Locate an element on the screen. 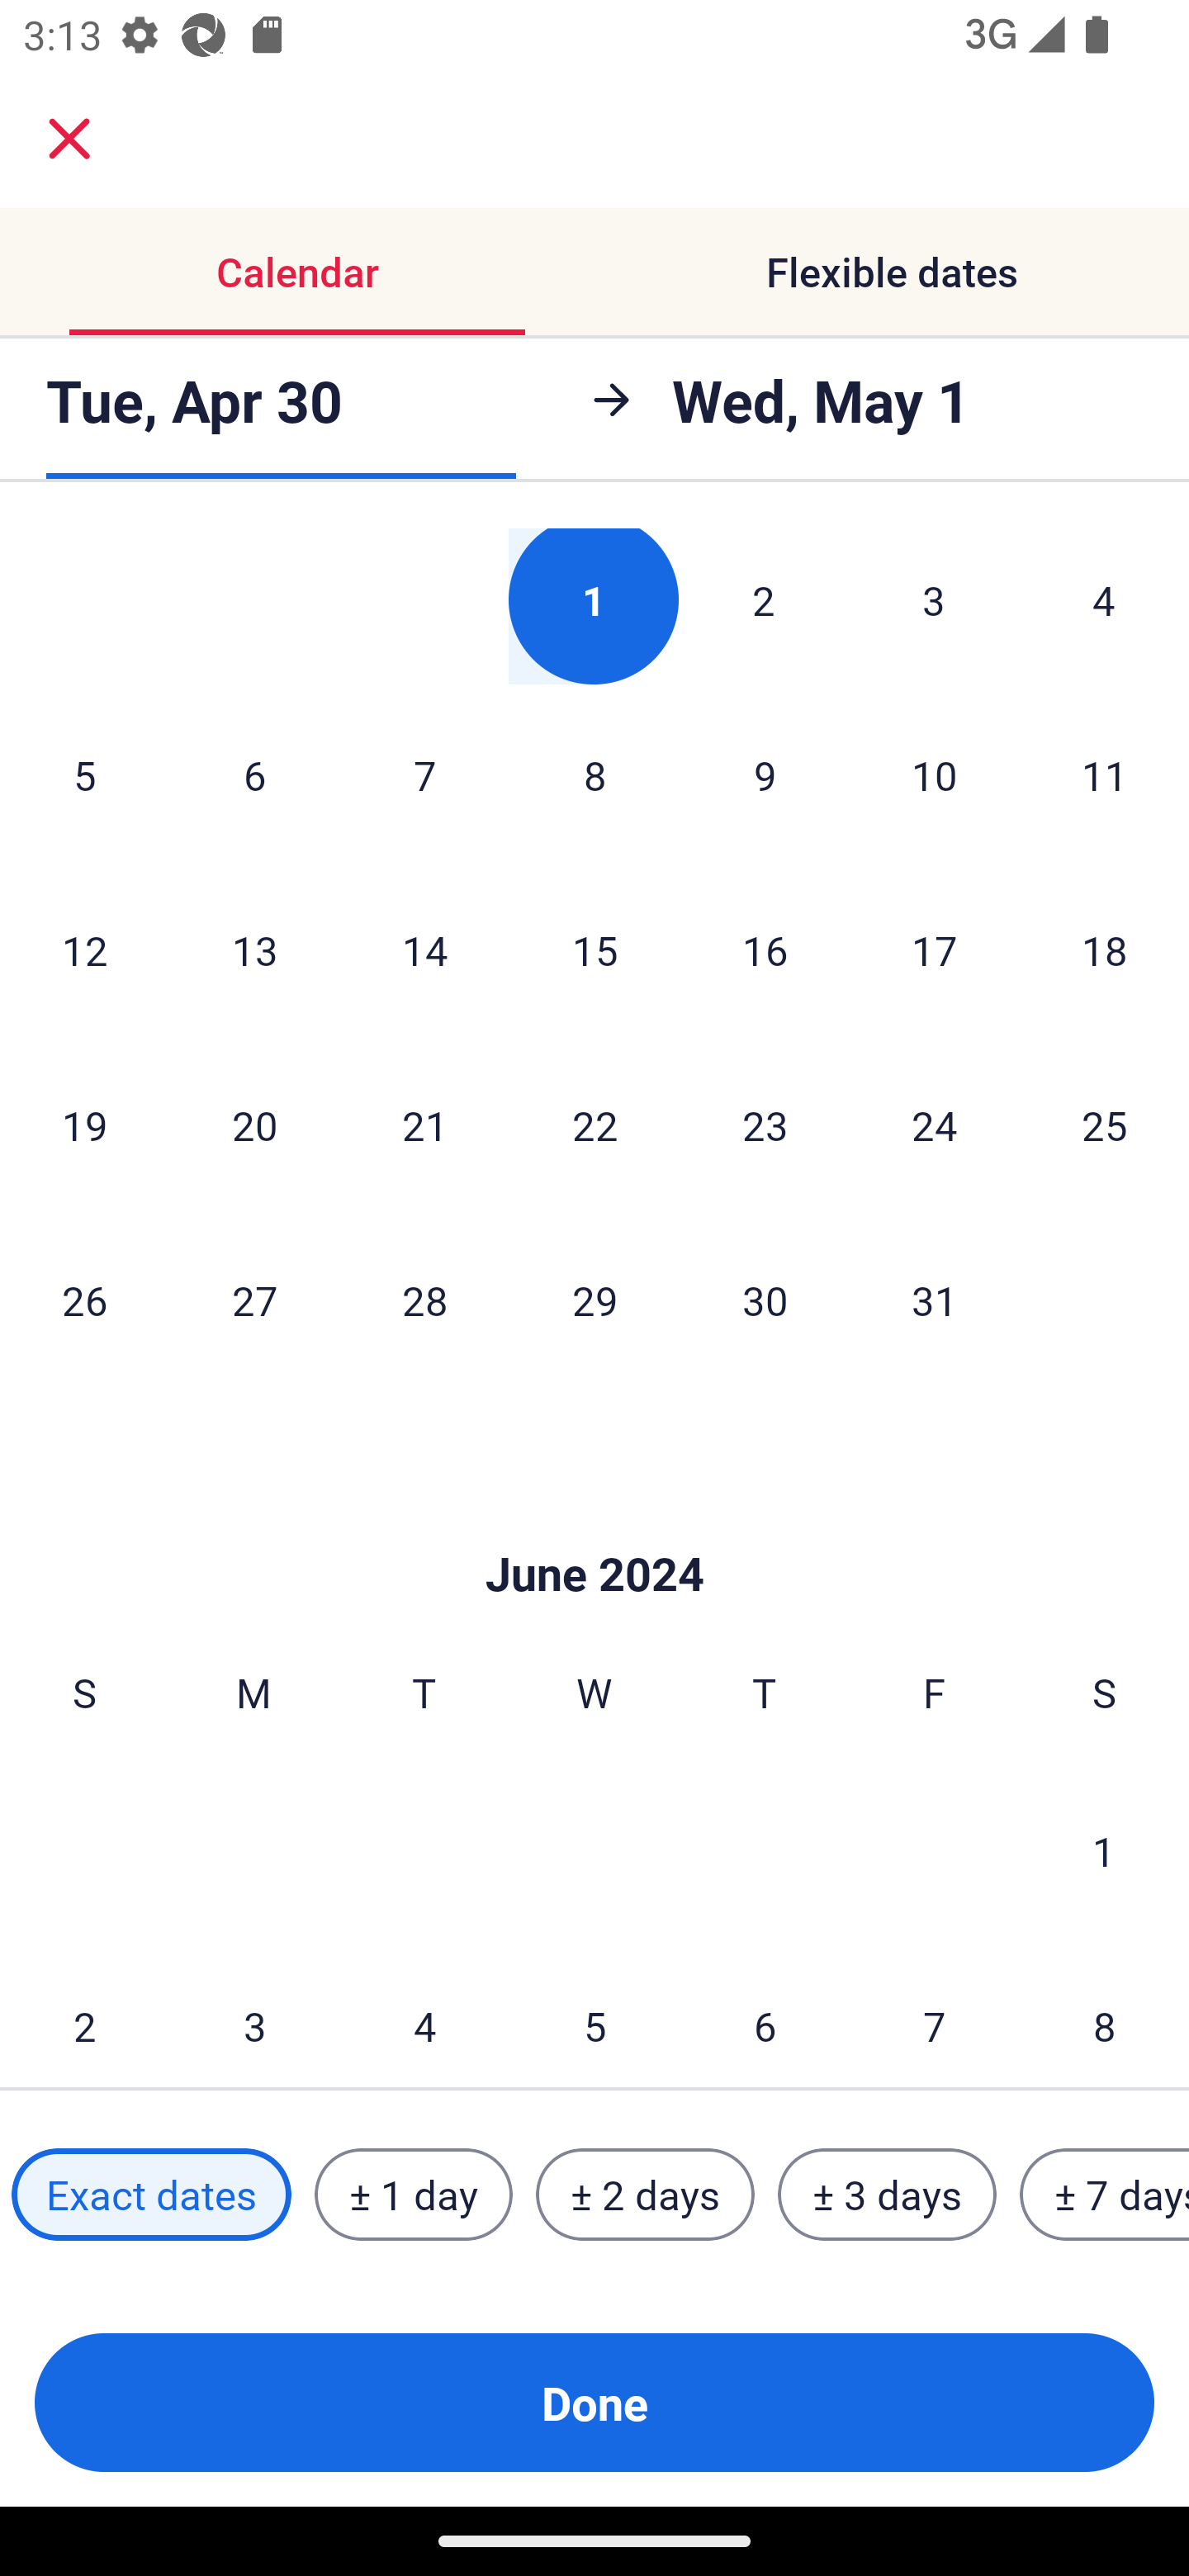 The width and height of the screenshot is (1189, 2576). 21 Tuesday, May 21, 2024 is located at coordinates (424, 1125).